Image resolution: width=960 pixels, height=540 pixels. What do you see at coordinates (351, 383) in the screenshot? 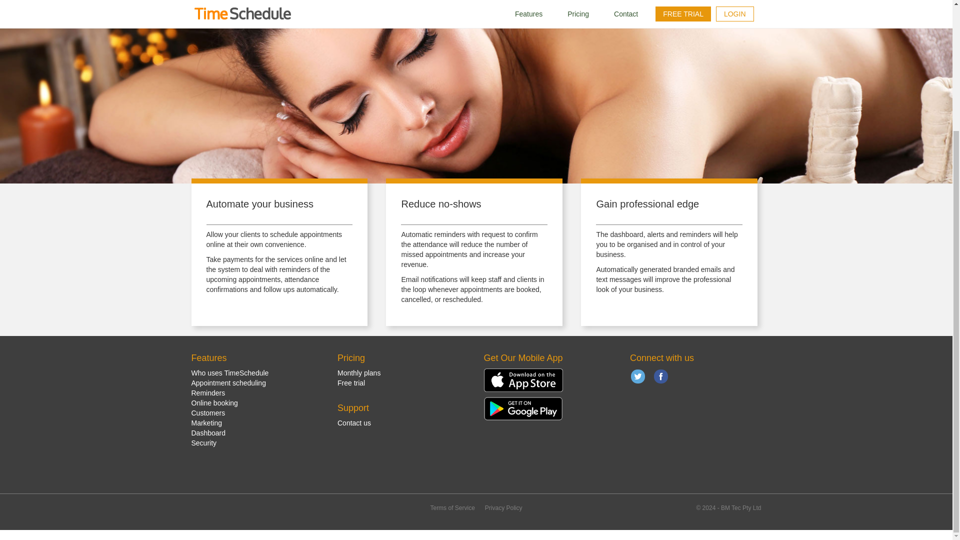
I see `Free trial` at bounding box center [351, 383].